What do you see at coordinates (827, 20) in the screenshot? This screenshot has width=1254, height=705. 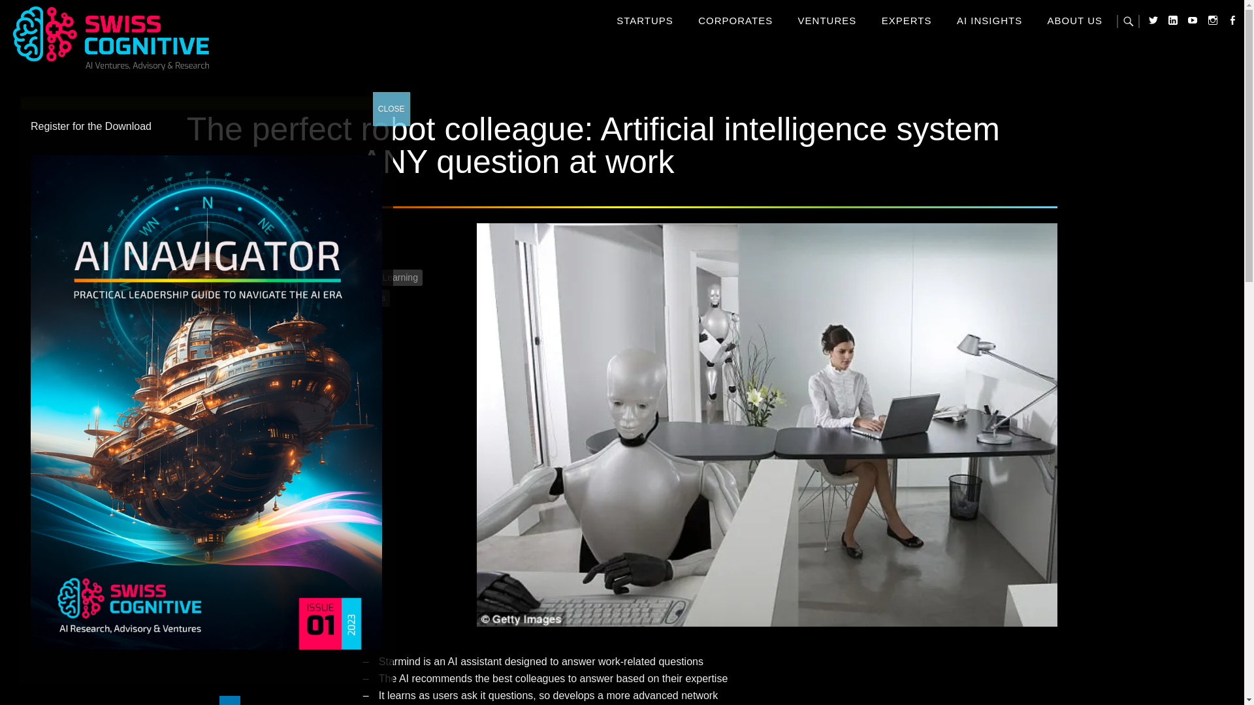 I see `VENTURES` at bounding box center [827, 20].